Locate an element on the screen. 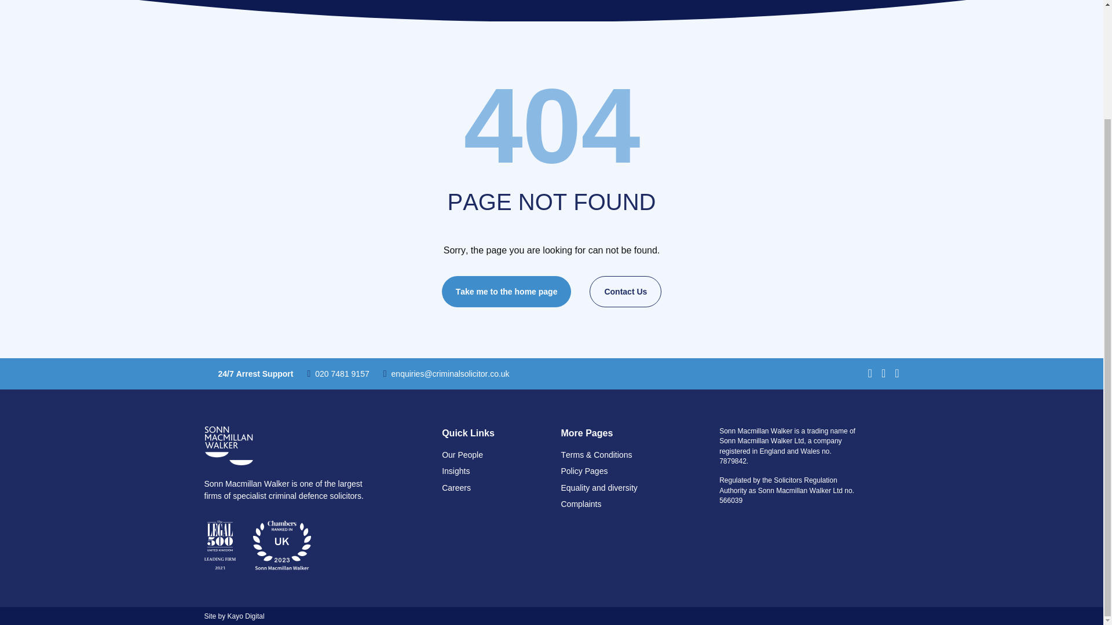  020 7481 9157 is located at coordinates (338, 374).